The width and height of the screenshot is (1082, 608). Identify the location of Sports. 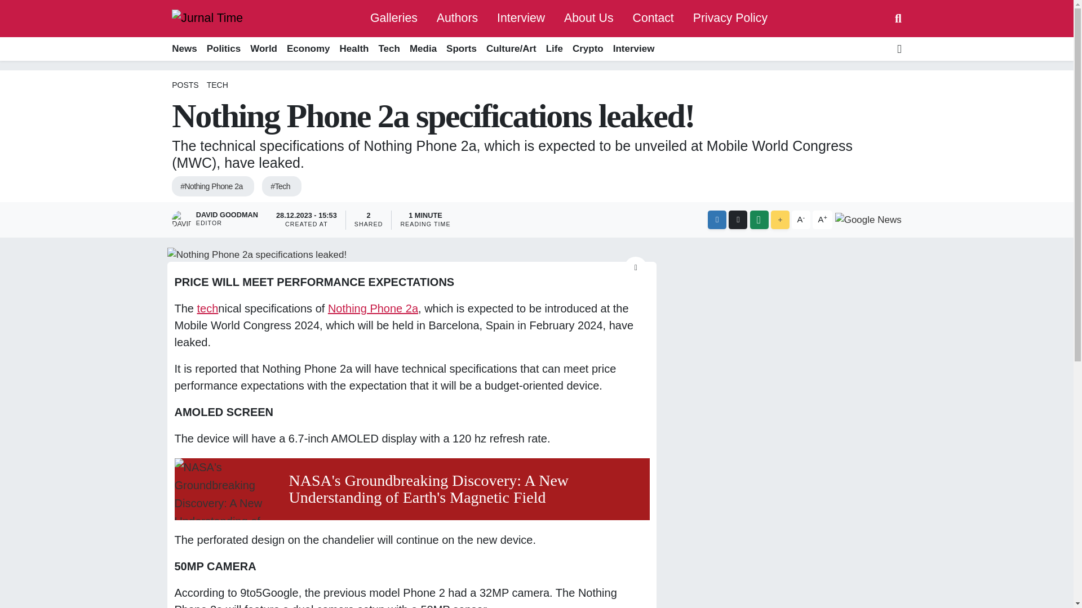
(461, 49).